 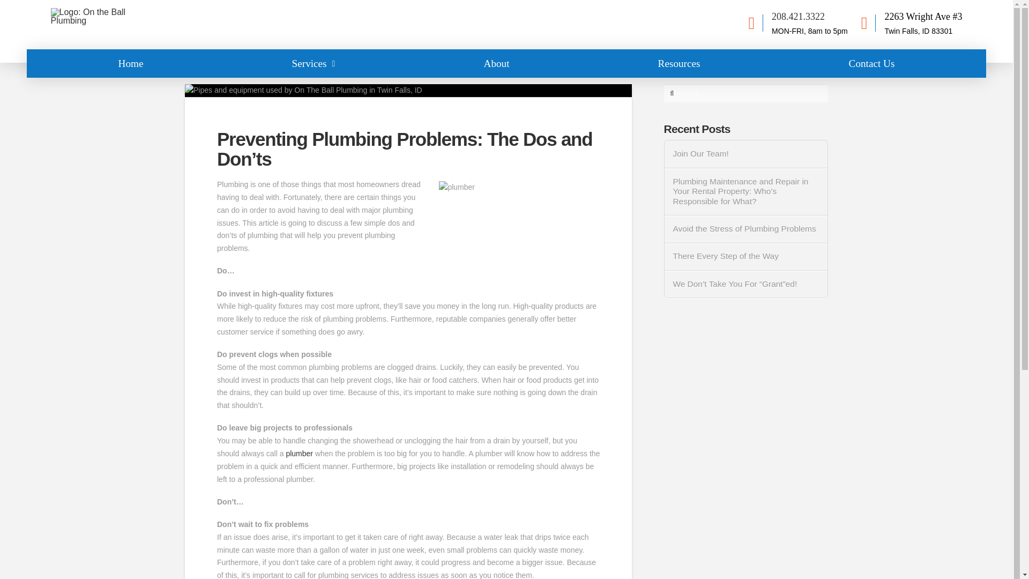 What do you see at coordinates (871, 63) in the screenshot?
I see `Contact Us` at bounding box center [871, 63].